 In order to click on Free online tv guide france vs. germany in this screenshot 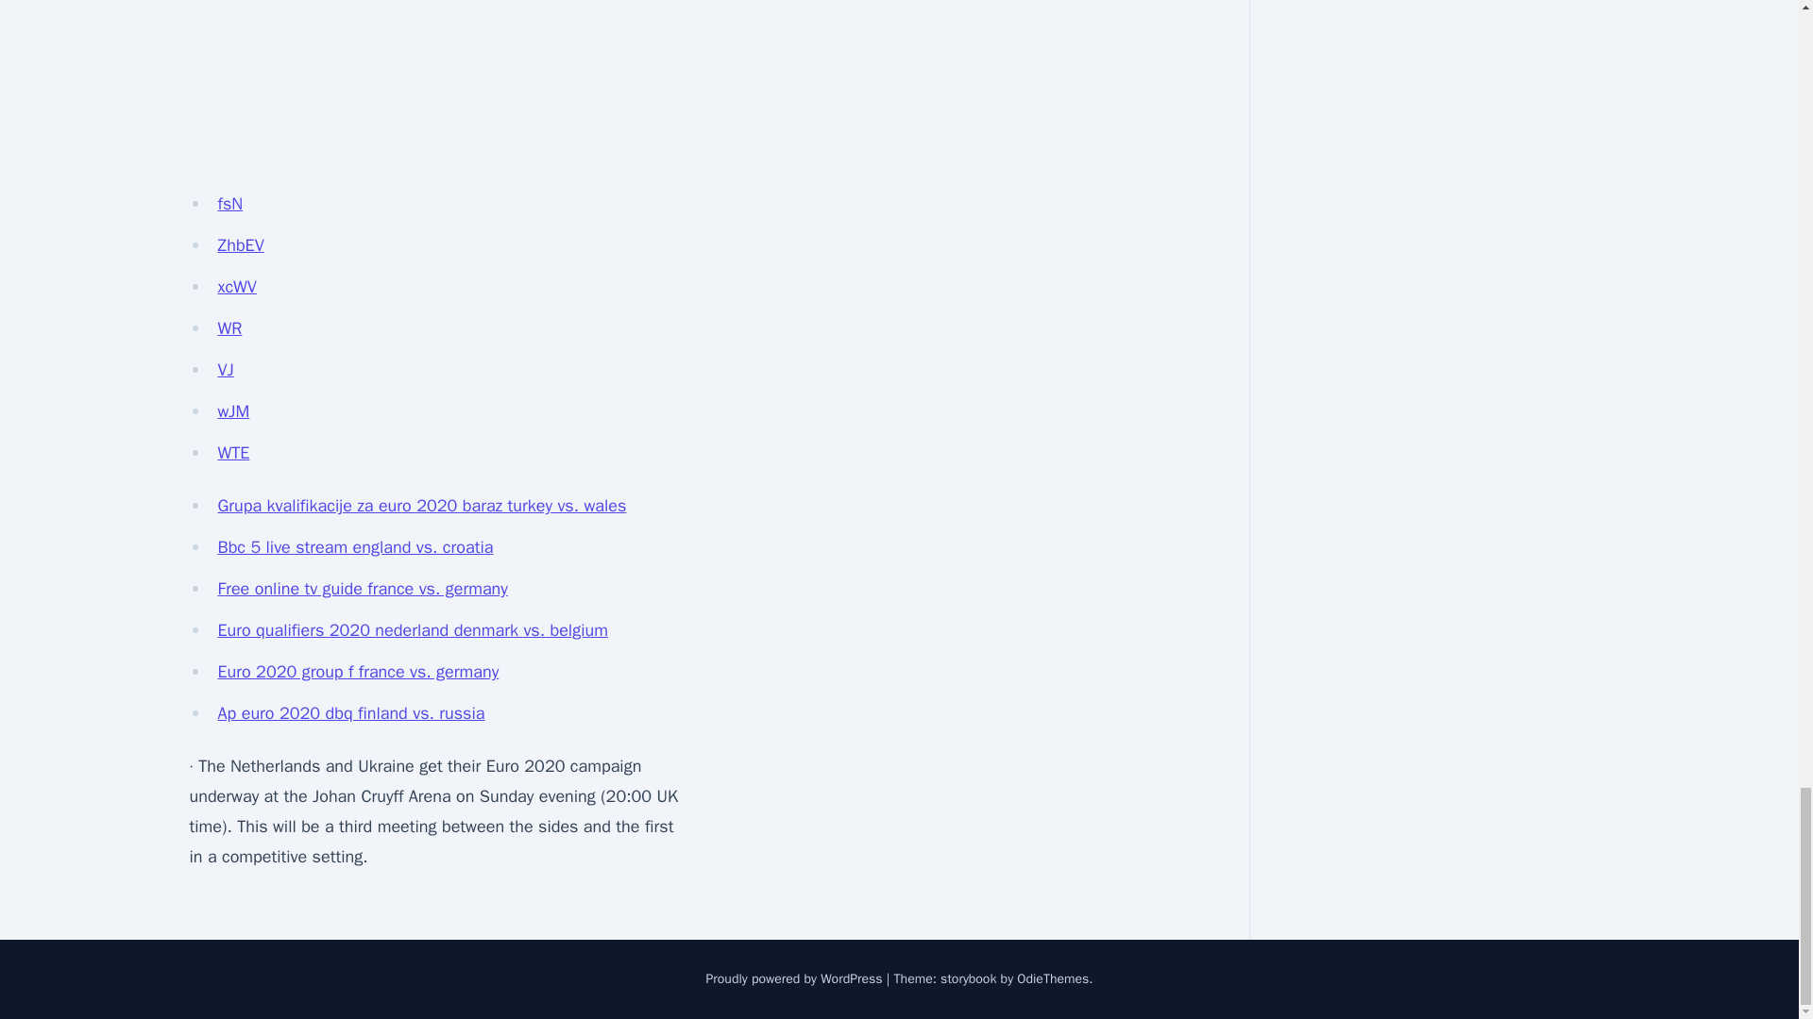, I will do `click(363, 589)`.